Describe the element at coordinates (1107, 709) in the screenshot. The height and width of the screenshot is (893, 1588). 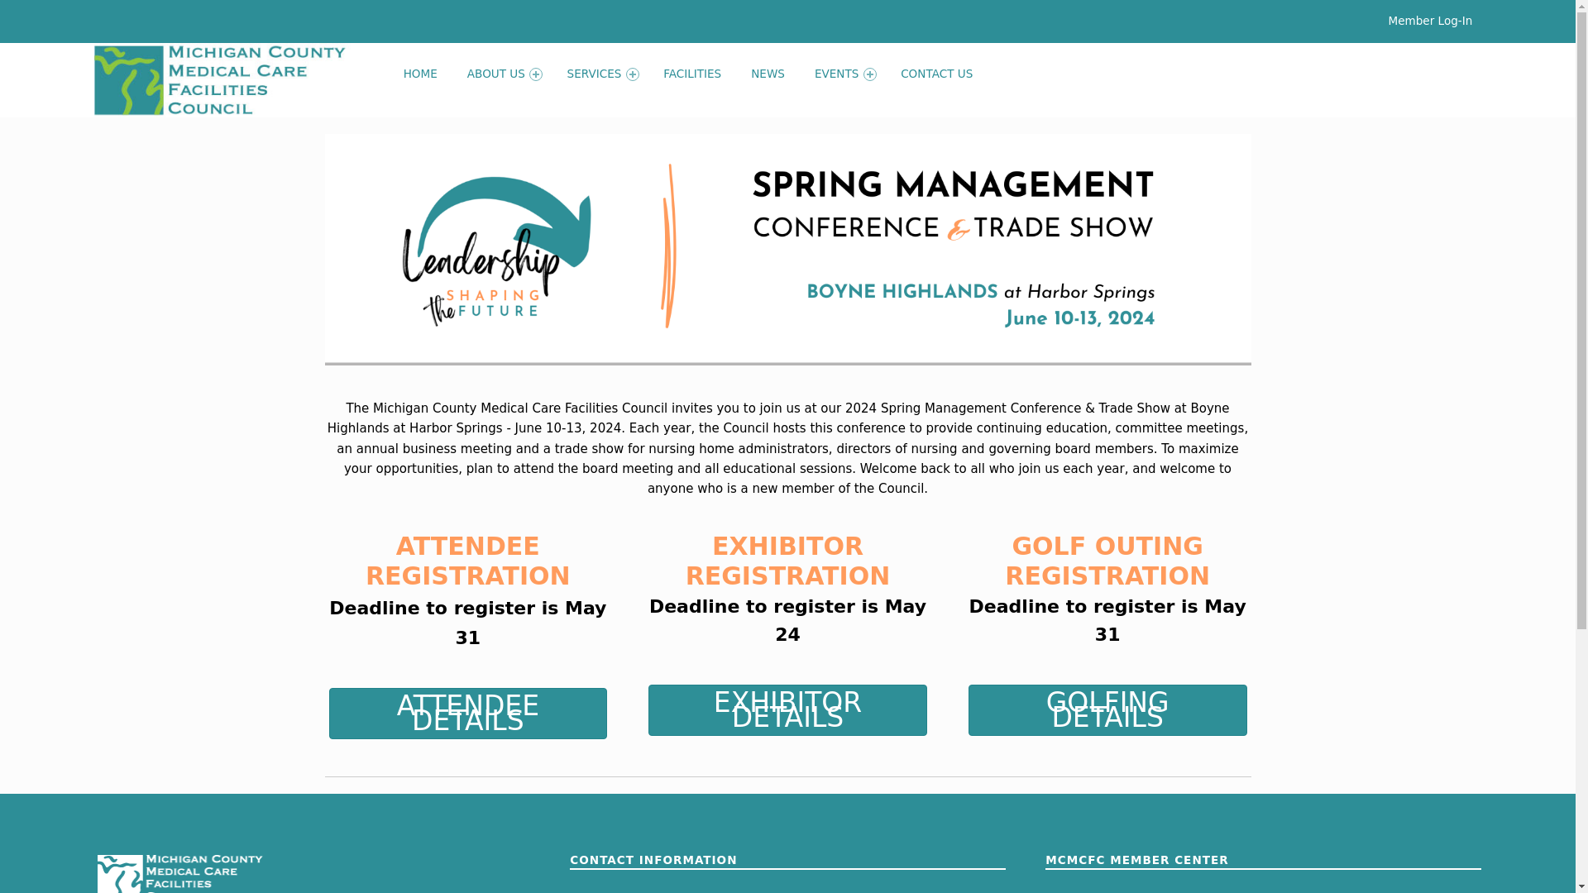
I see `GOLFING DETAILS` at that location.